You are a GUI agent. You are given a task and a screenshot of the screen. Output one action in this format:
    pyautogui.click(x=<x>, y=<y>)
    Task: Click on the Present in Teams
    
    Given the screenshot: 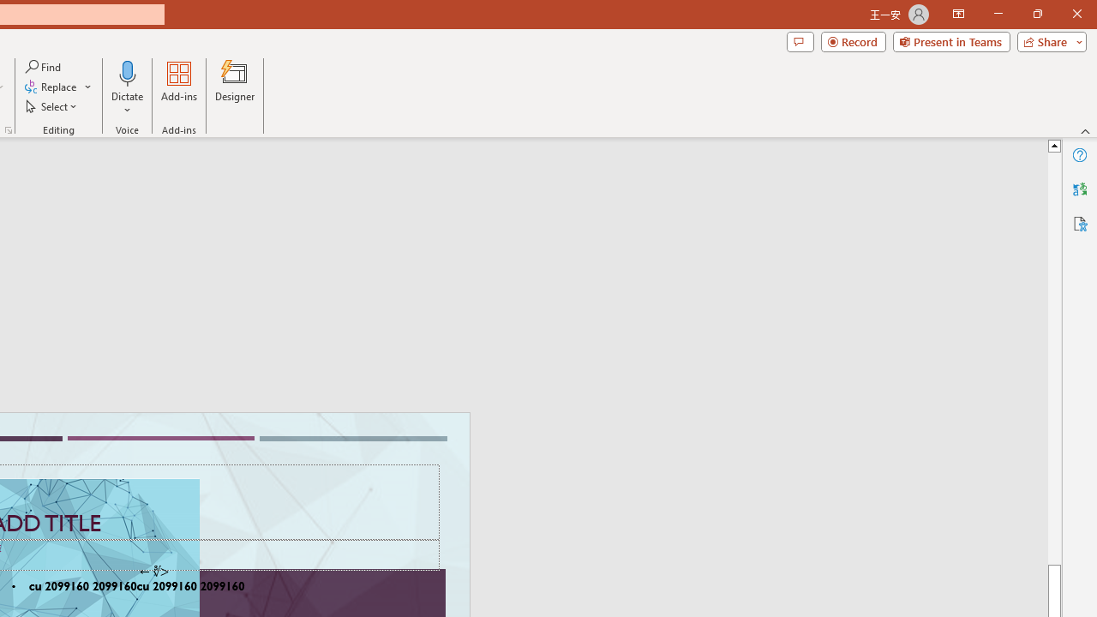 What is the action you would take?
    pyautogui.click(x=951, y=41)
    